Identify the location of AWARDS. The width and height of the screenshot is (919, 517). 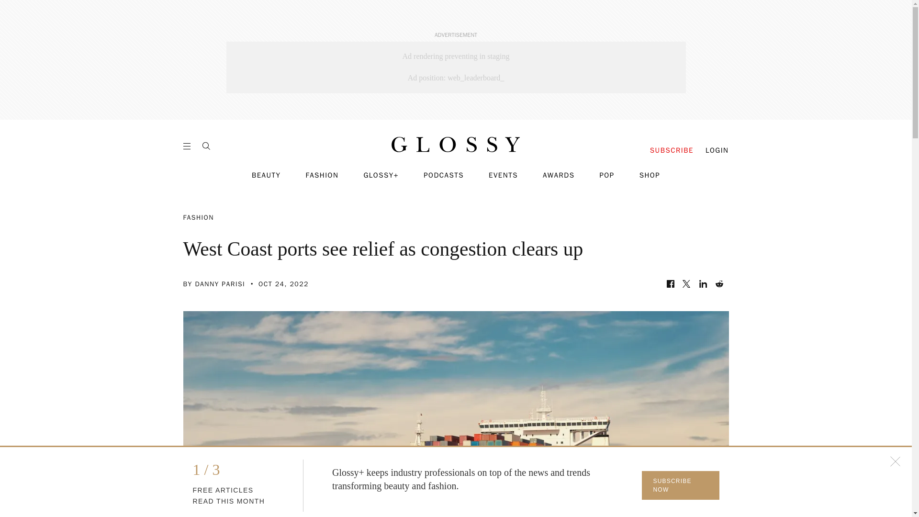
(559, 175).